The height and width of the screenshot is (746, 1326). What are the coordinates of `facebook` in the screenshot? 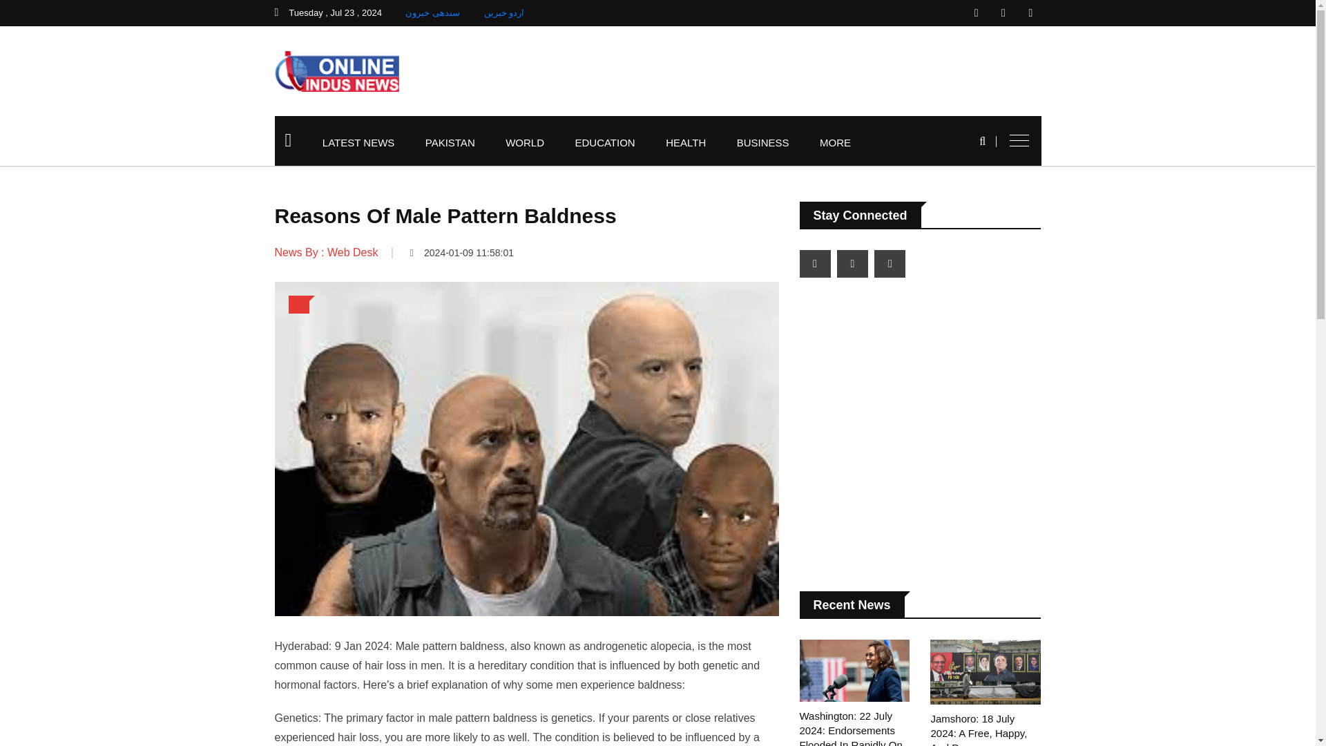 It's located at (977, 12).